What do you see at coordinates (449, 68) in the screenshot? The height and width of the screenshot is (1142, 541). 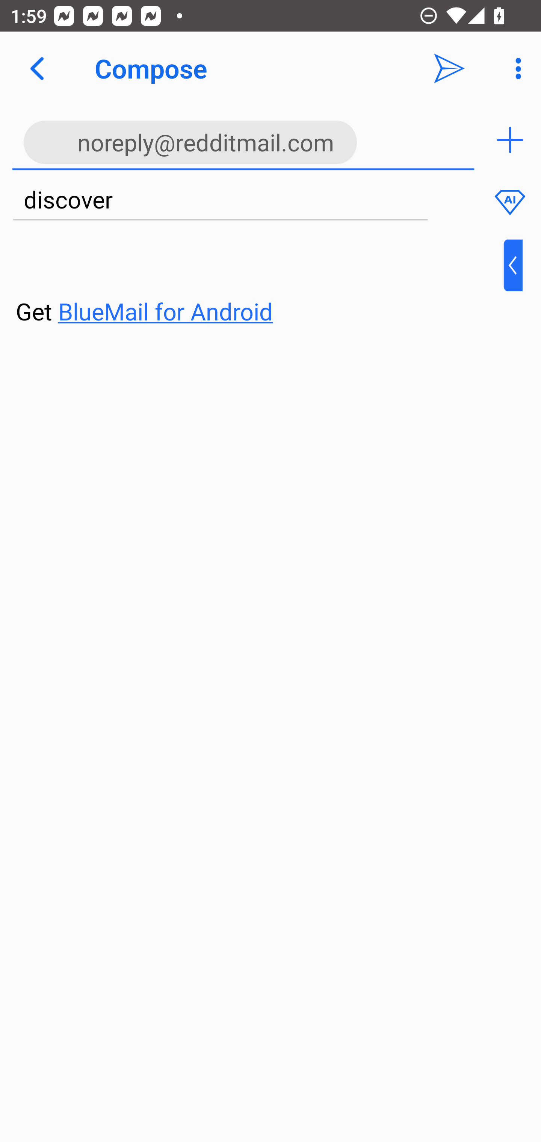 I see `Send` at bounding box center [449, 68].